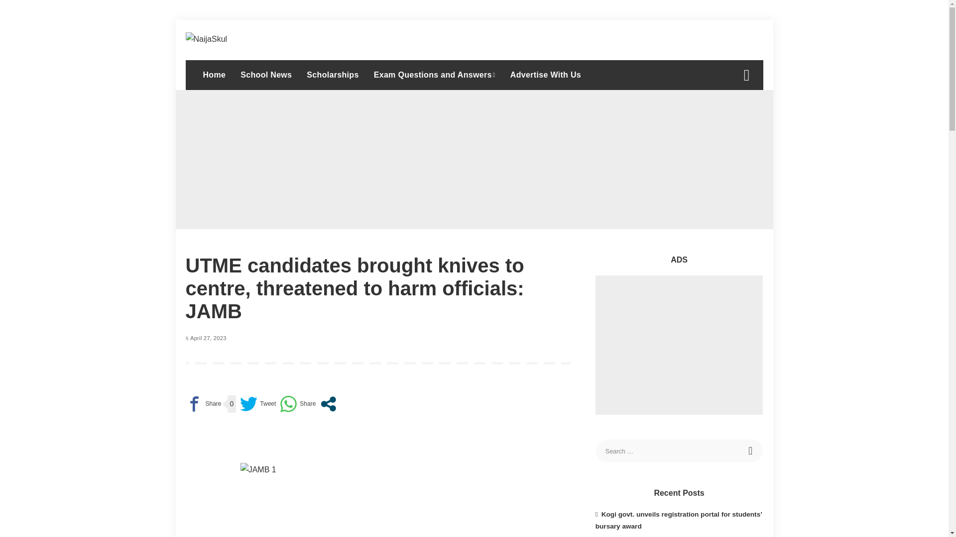 Image resolution: width=956 pixels, height=537 pixels. What do you see at coordinates (739, 108) in the screenshot?
I see `Search` at bounding box center [739, 108].